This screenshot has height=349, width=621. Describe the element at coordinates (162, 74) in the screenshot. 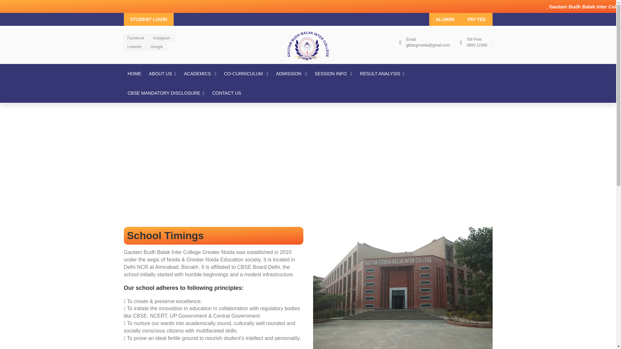

I see `ABOUT US  ` at that location.